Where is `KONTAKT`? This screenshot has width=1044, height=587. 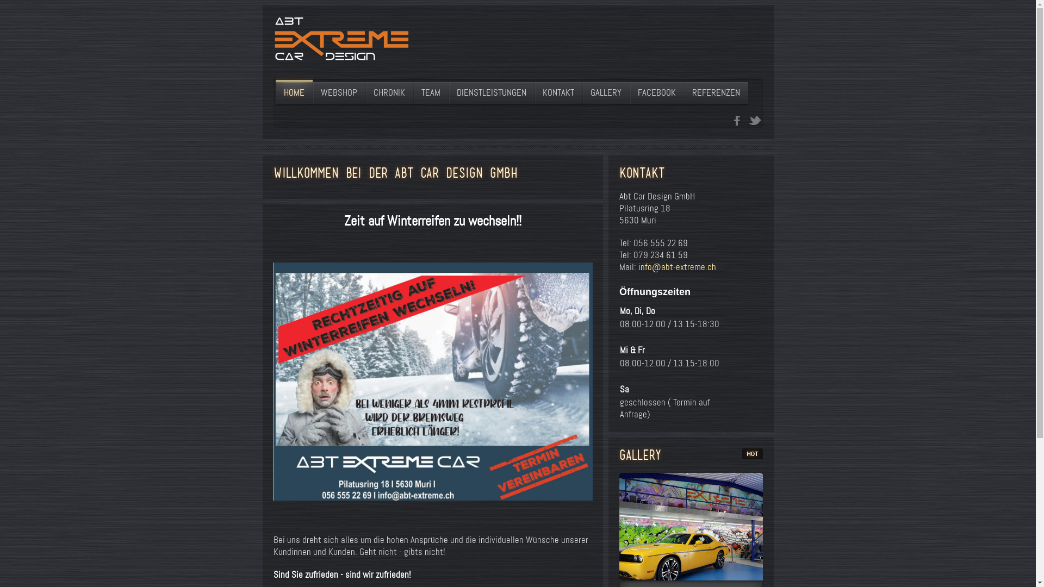 KONTAKT is located at coordinates (558, 93).